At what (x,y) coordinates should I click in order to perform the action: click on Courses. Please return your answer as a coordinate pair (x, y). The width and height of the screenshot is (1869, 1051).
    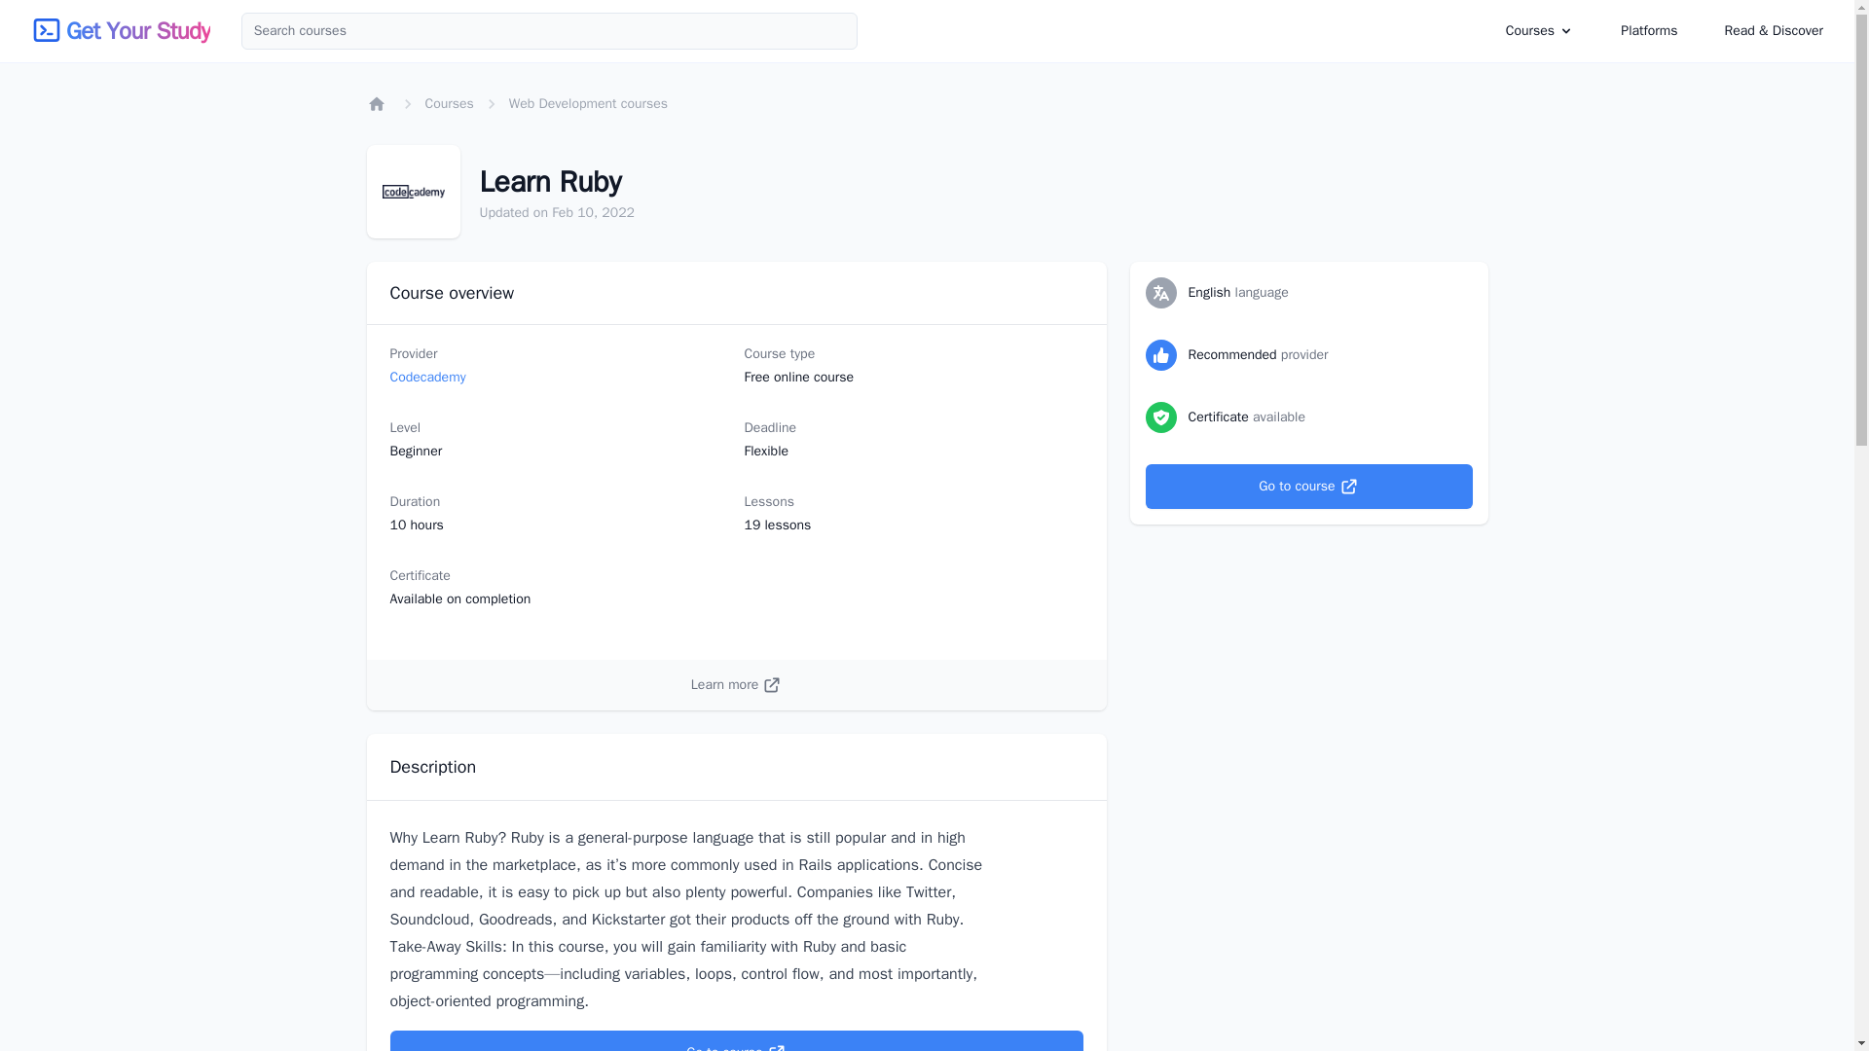
    Looking at the image, I should click on (1540, 31).